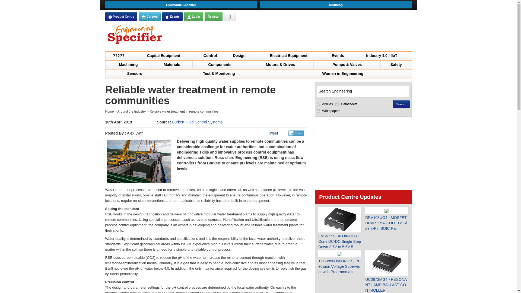 Image resolution: width=521 pixels, height=293 pixels. Describe the element at coordinates (164, 55) in the screenshot. I see `Capital Equipment` at that location.